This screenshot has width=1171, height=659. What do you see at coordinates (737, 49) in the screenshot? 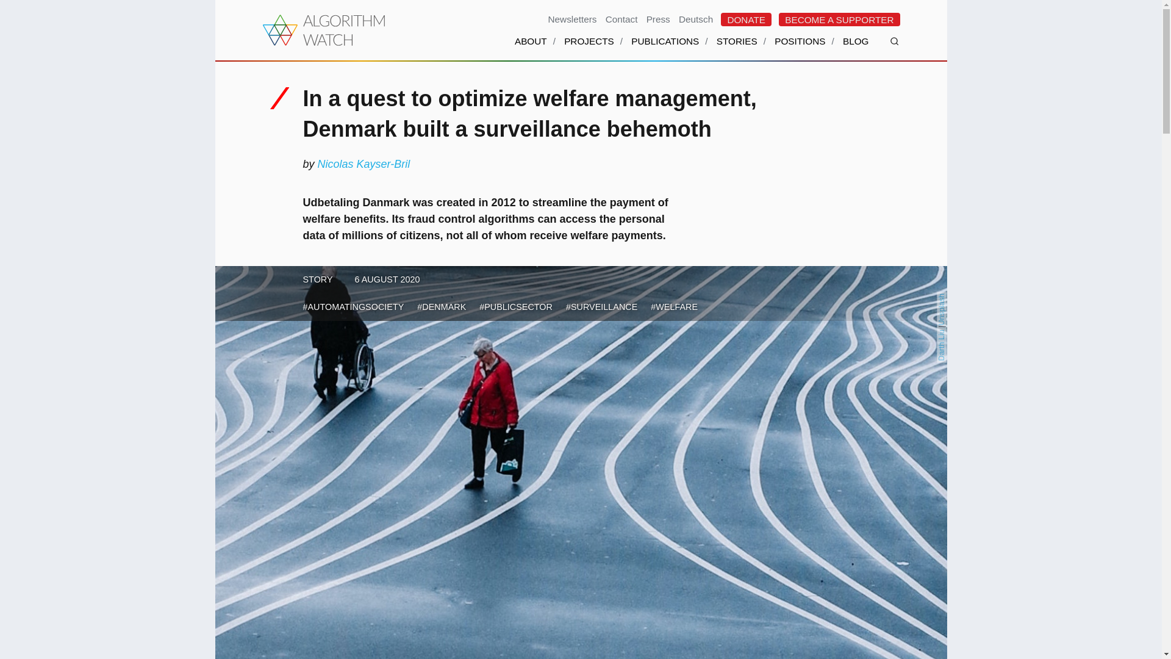
I see `STORIES` at bounding box center [737, 49].